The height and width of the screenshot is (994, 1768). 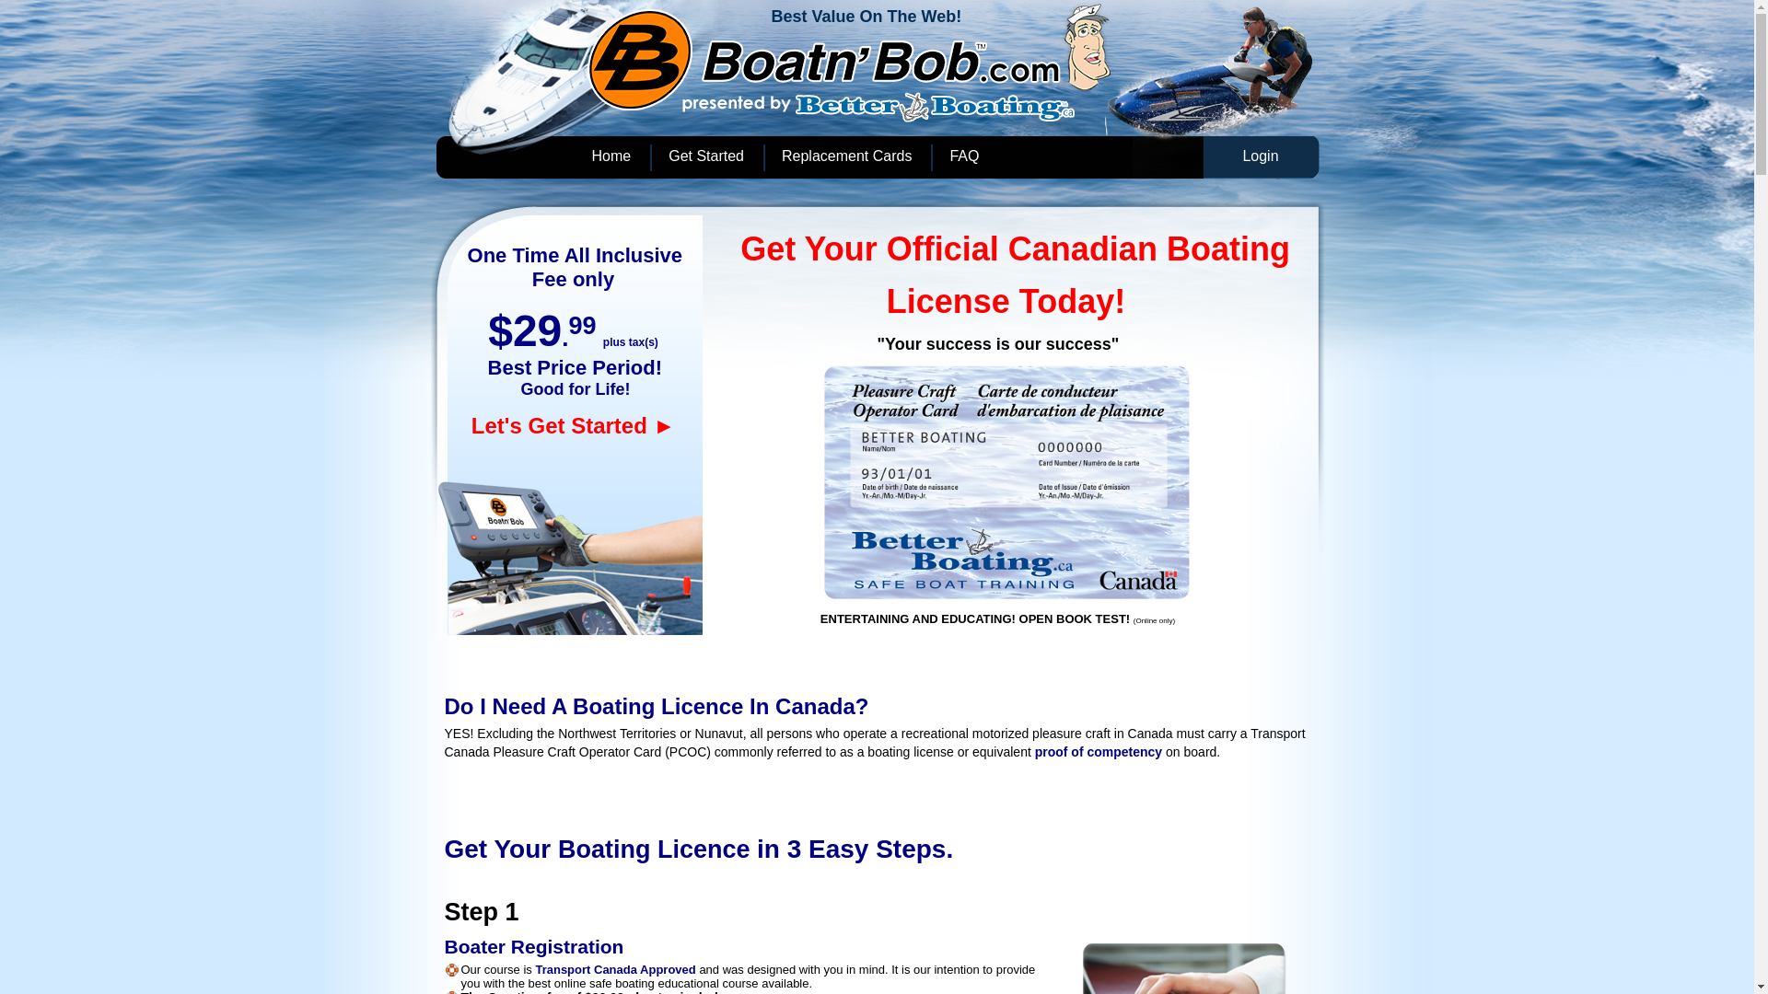 I want to click on $29.99 plus tax(s), so click(x=573, y=342).